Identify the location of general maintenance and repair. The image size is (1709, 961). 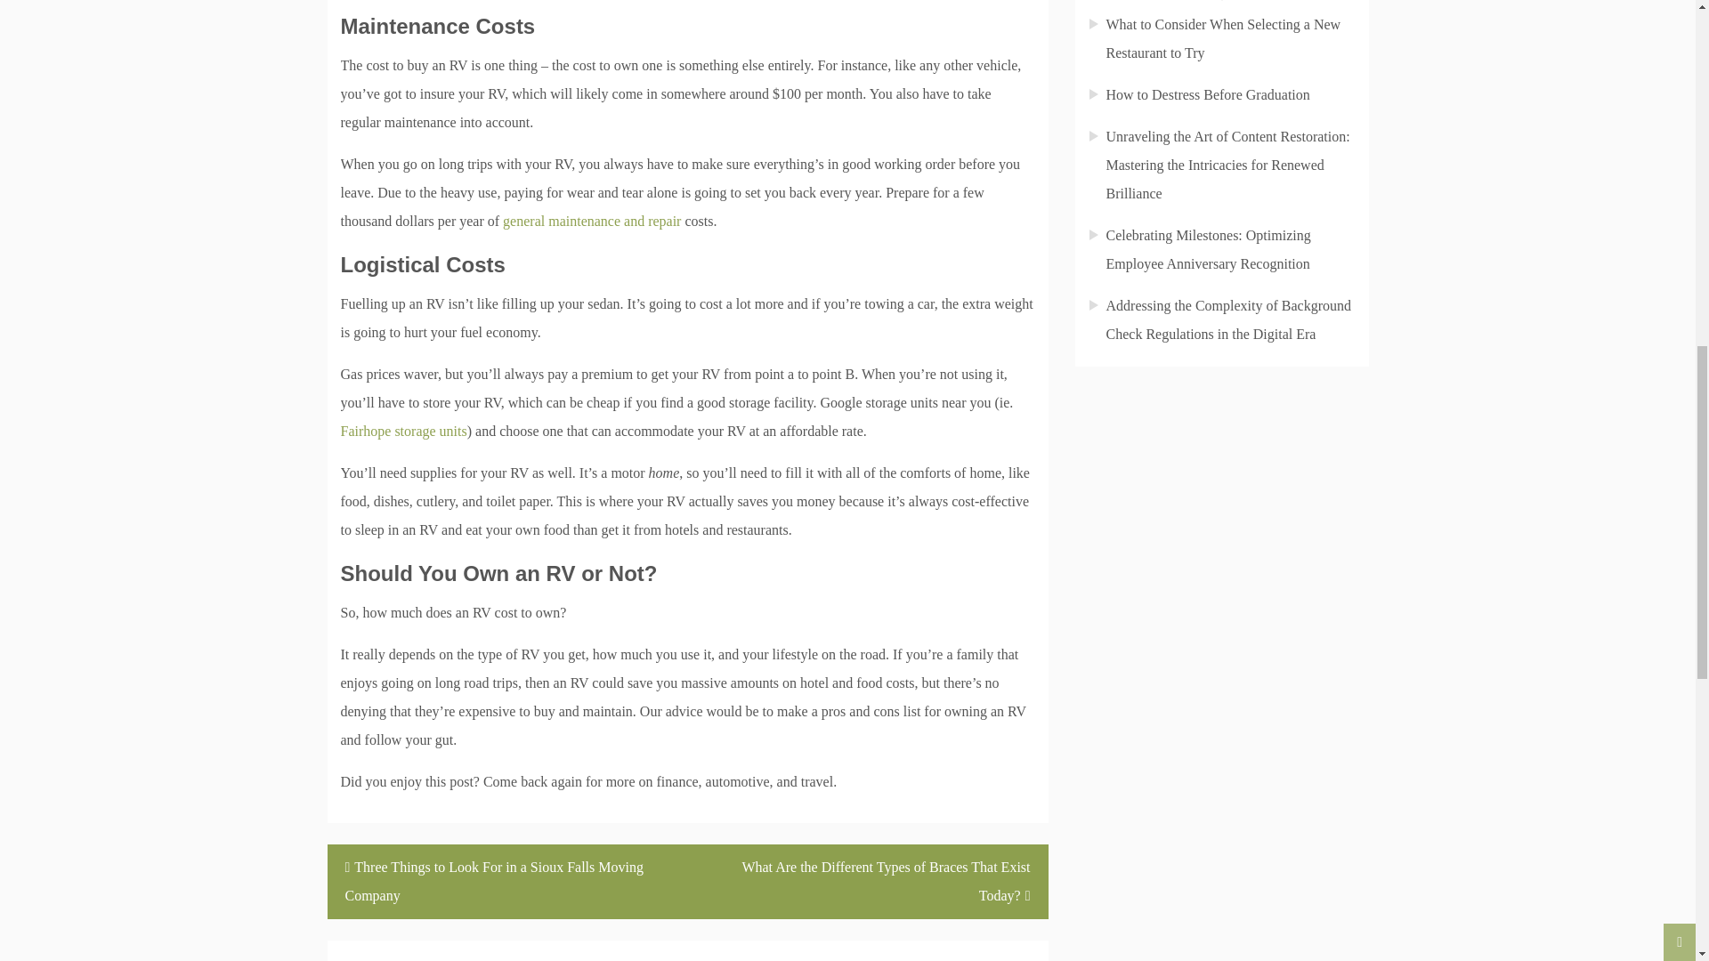
(591, 221).